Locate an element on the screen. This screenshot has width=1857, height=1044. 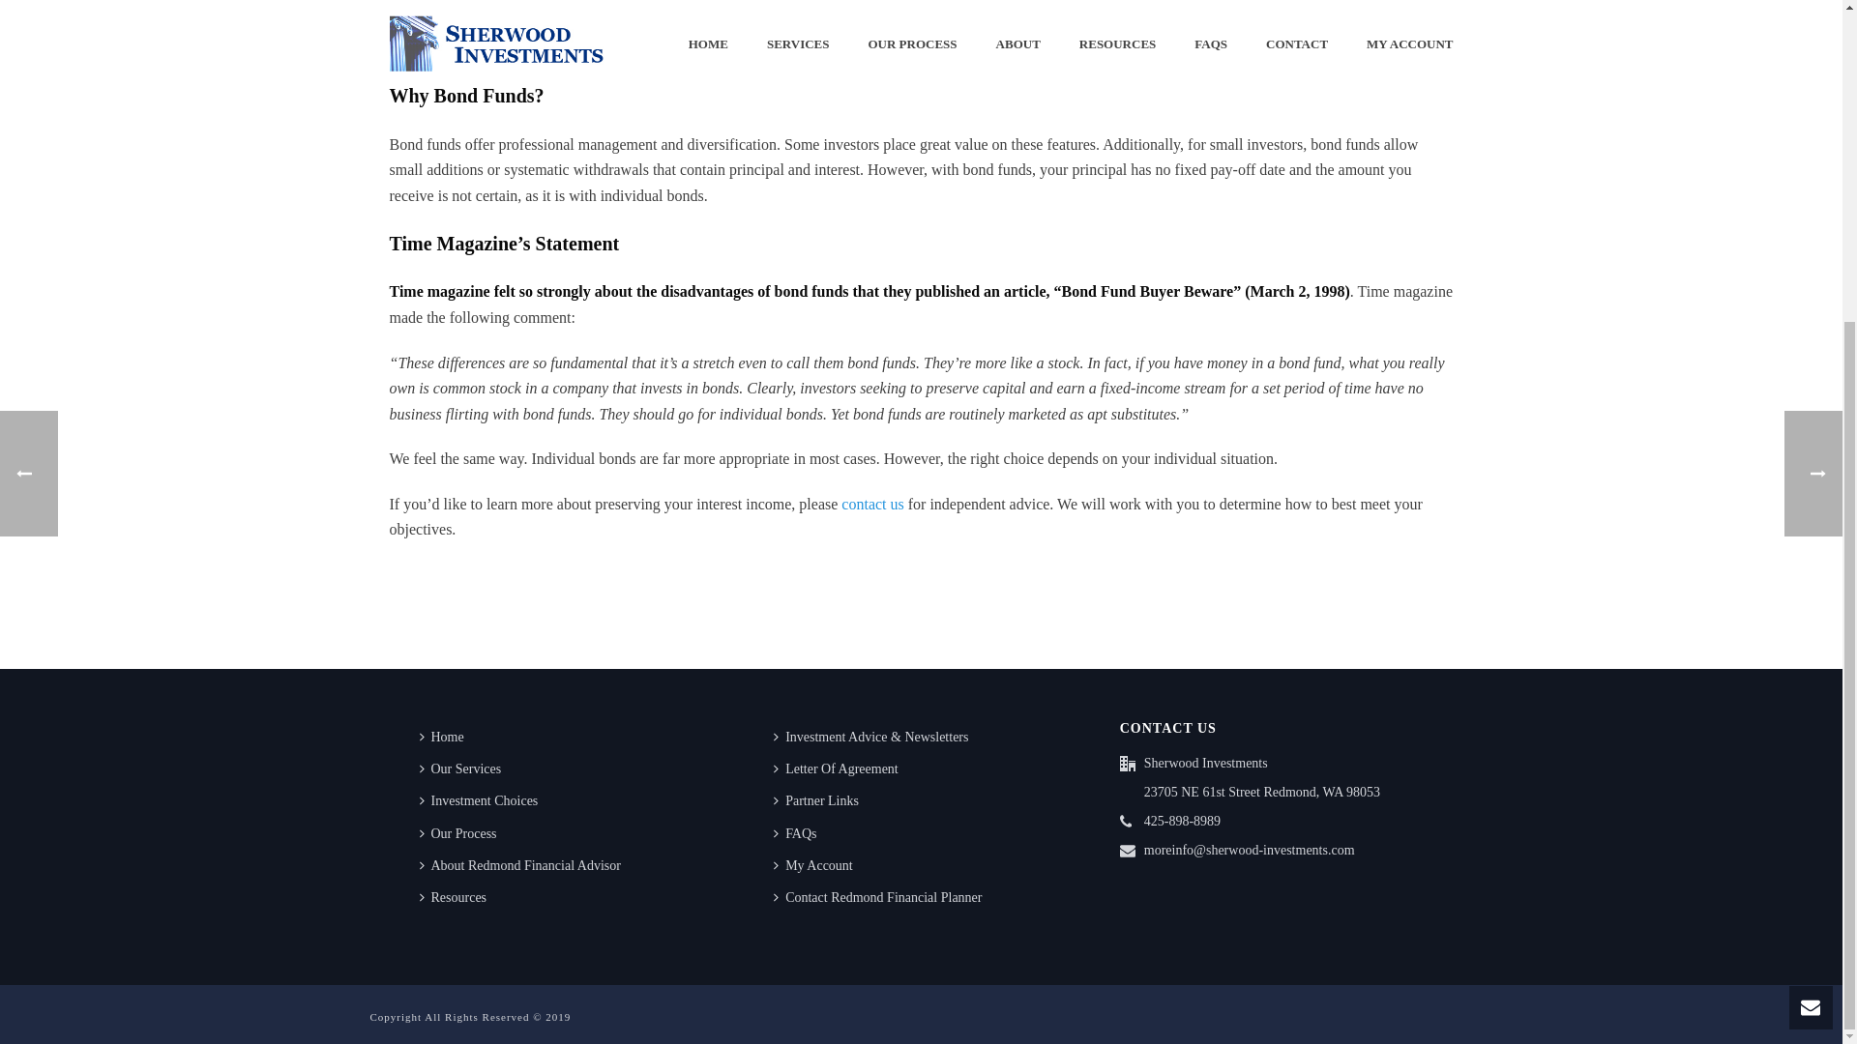
Partner Links is located at coordinates (820, 800).